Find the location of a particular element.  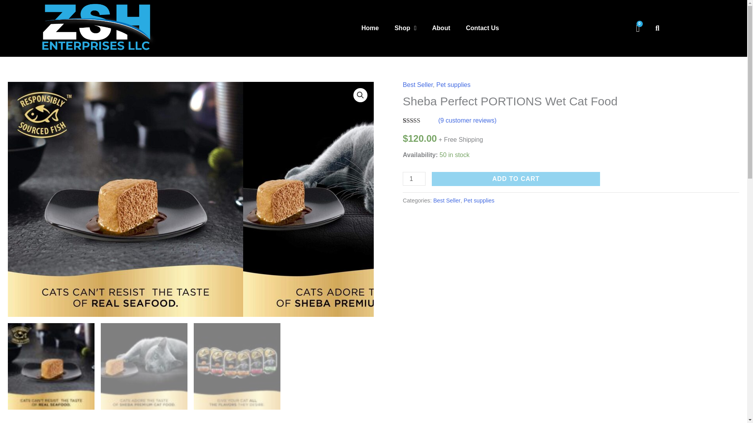

Home is located at coordinates (369, 28).